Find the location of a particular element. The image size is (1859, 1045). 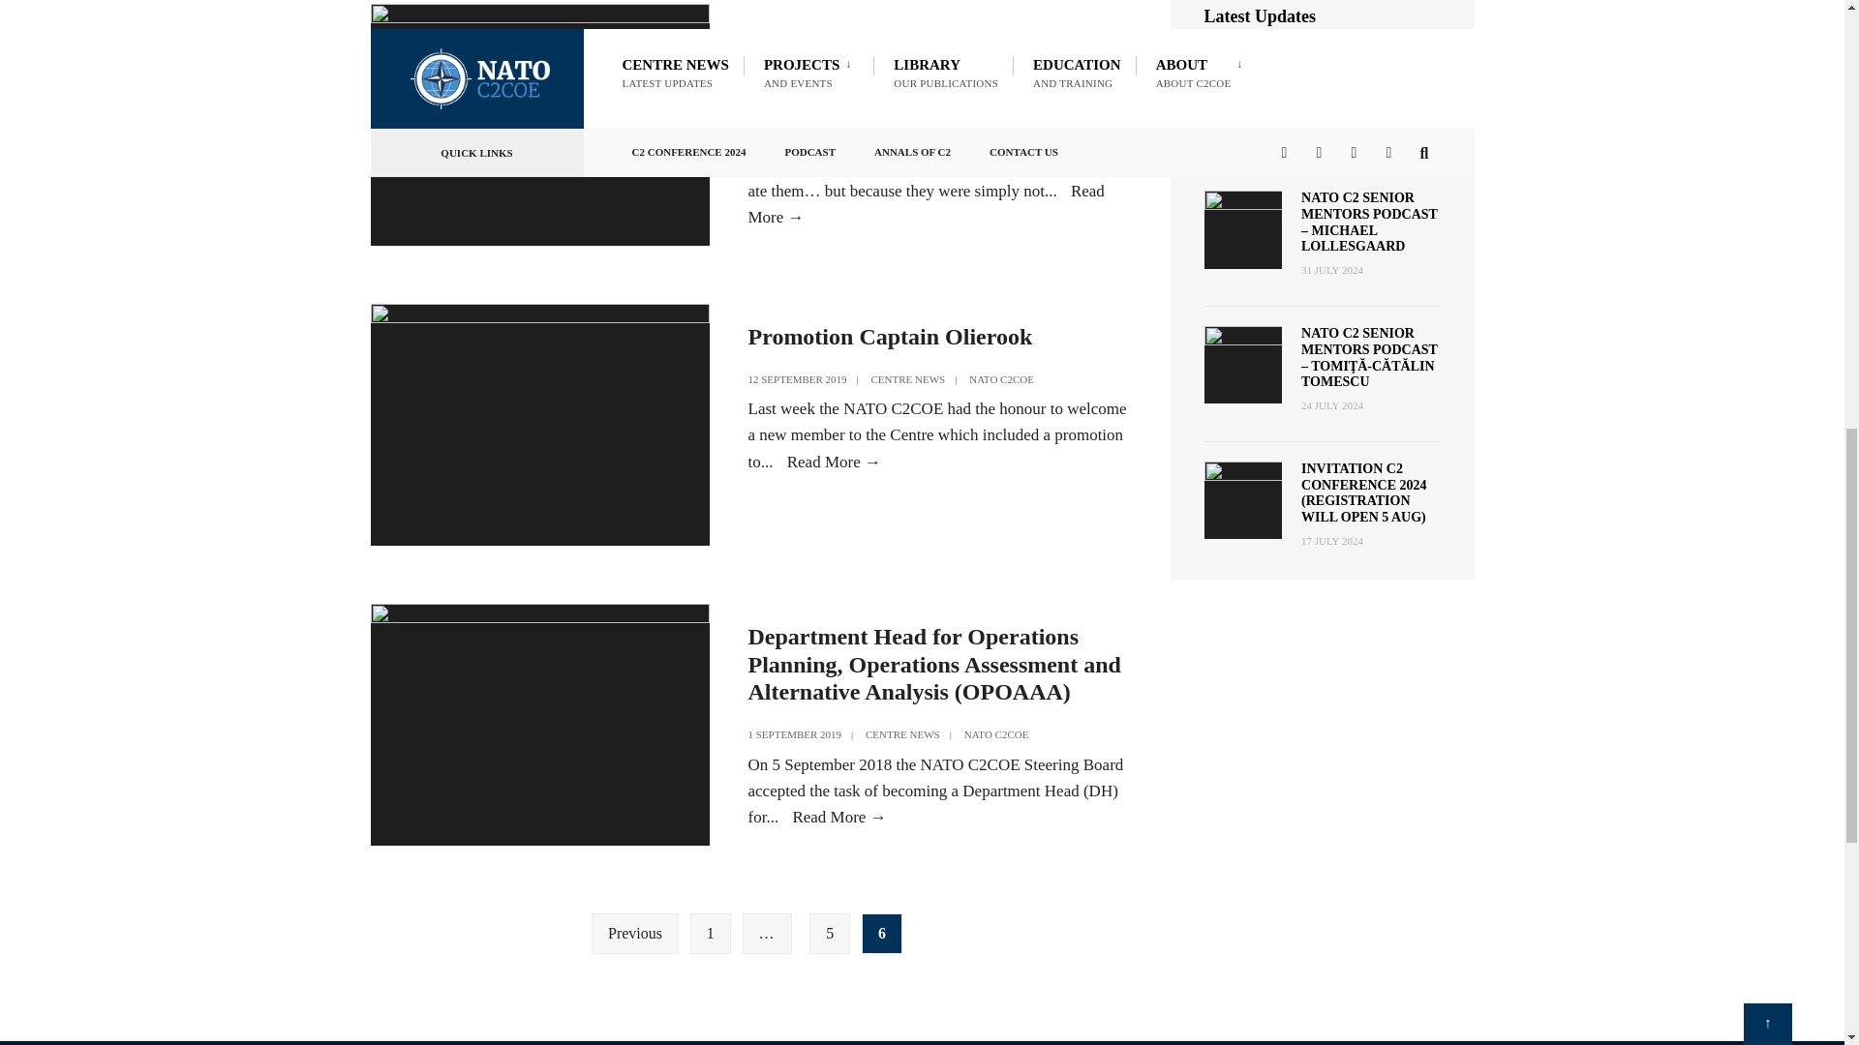

CENTRE NEWS is located at coordinates (908, 379).